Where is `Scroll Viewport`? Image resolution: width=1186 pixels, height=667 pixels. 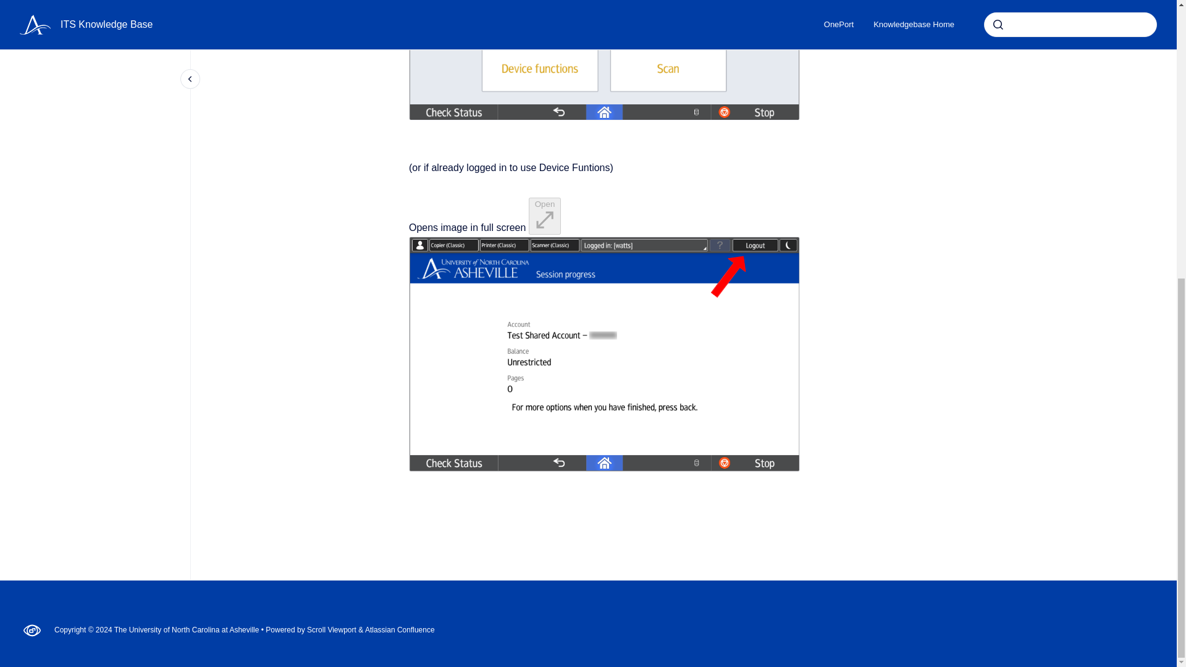 Scroll Viewport is located at coordinates (332, 630).